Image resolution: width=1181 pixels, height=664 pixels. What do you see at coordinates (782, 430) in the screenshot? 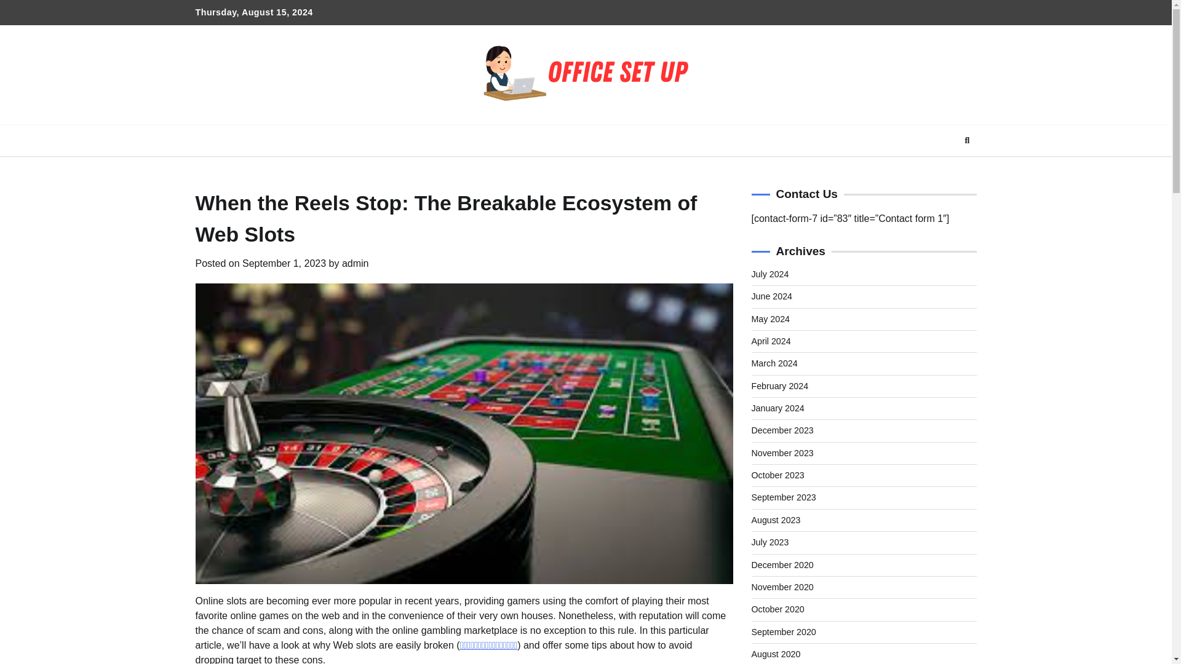
I see `December 2023` at bounding box center [782, 430].